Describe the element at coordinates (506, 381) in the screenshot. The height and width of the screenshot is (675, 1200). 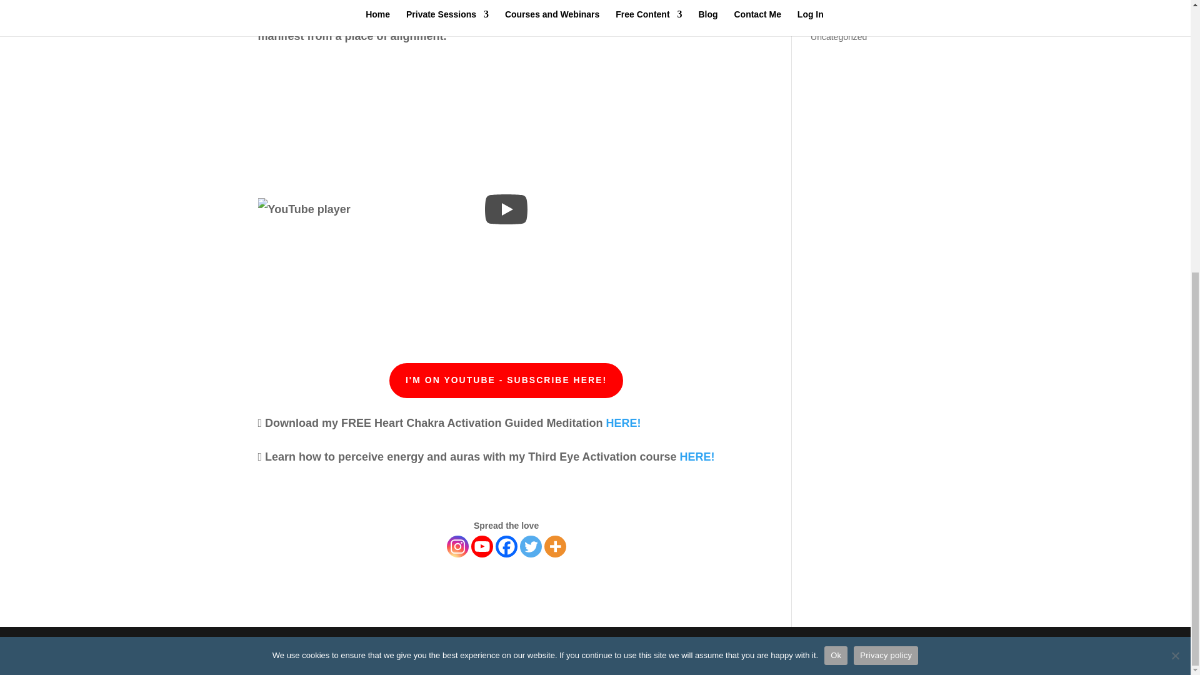
I see `I'M ON YOUTUBE - SUBSCRIBE HERE!` at that location.